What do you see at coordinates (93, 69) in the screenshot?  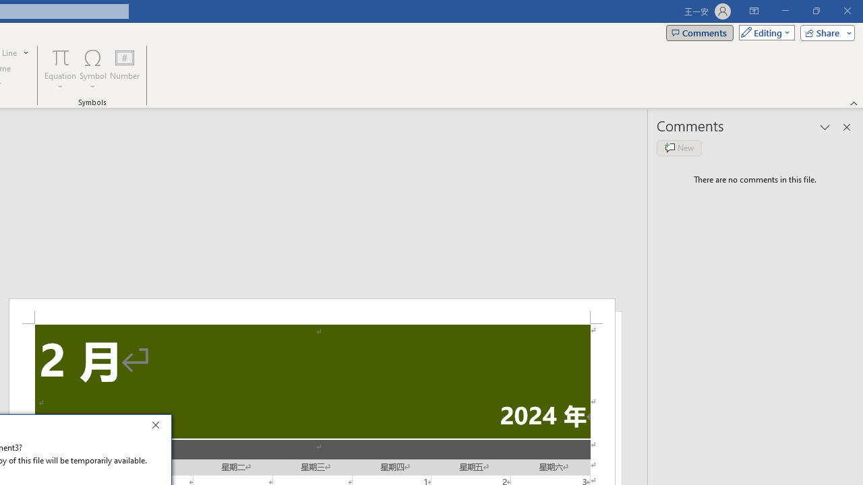 I see `Symbol` at bounding box center [93, 69].